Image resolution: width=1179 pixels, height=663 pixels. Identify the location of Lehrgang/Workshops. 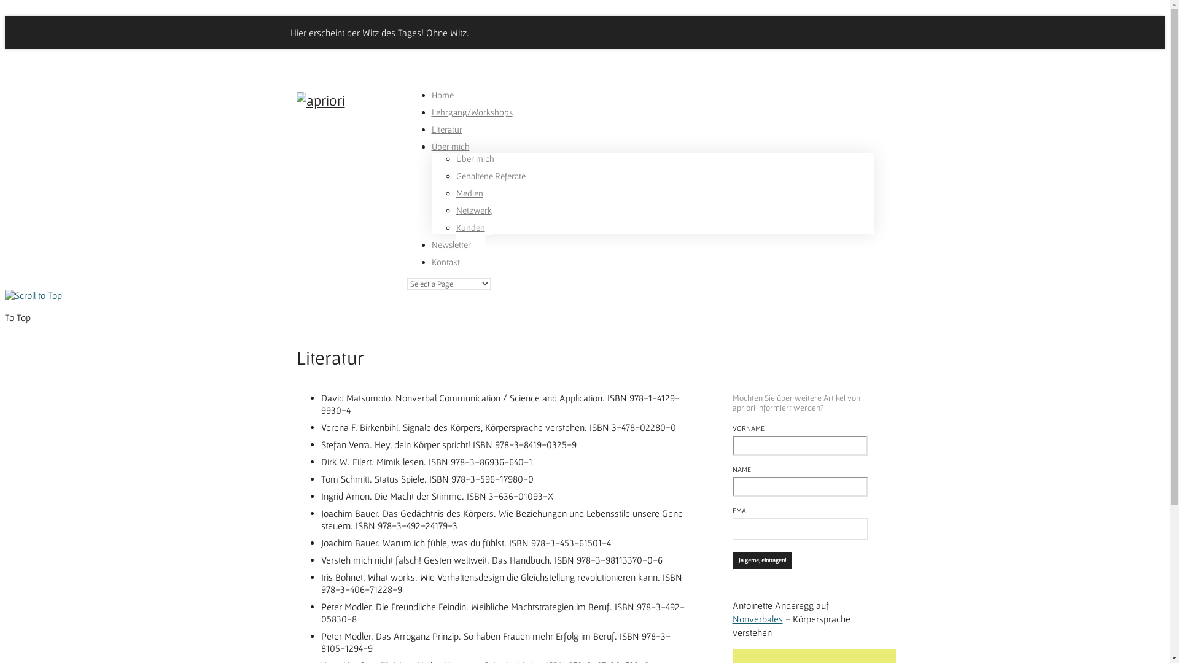
(472, 122).